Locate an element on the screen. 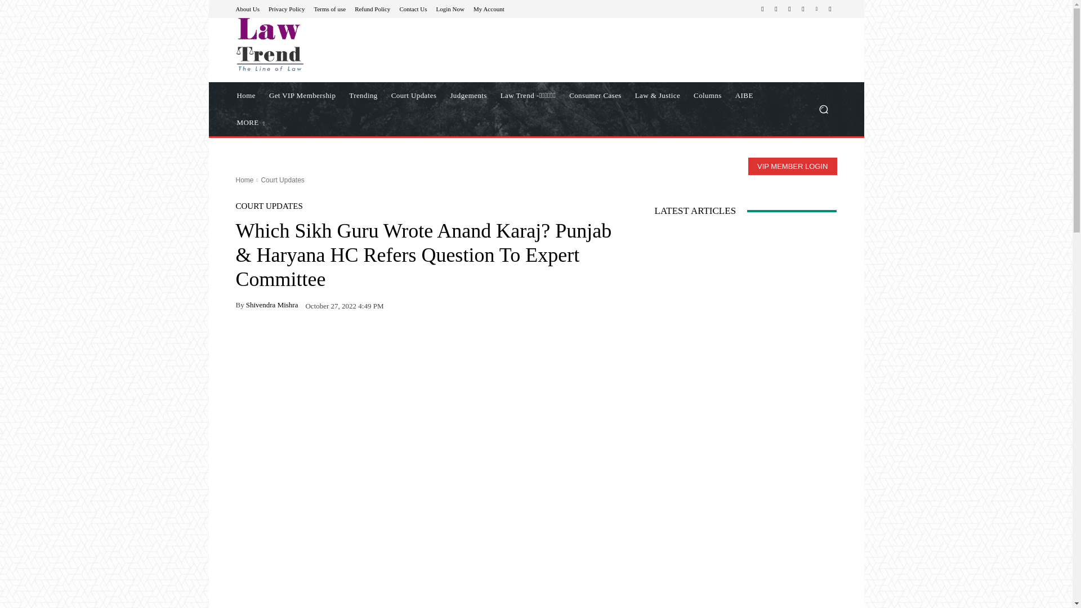  Law Trend- Legal News Website is located at coordinates (316, 44).